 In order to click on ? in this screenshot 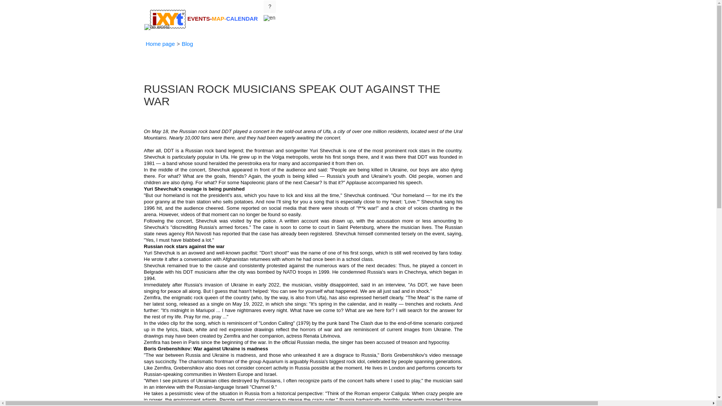, I will do `click(270, 7)`.